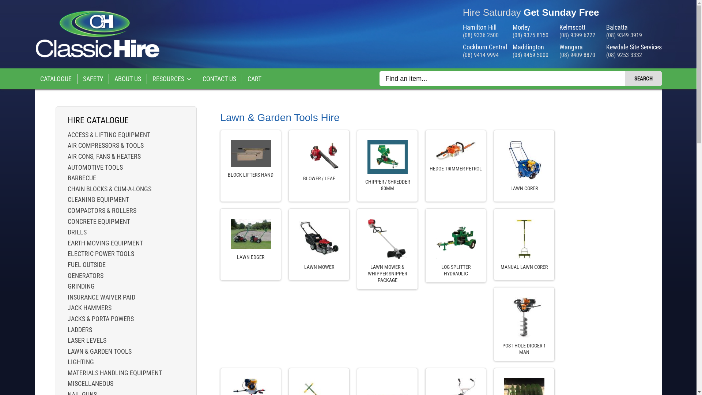 This screenshot has width=702, height=395. What do you see at coordinates (172, 79) in the screenshot?
I see `RESOURCES` at bounding box center [172, 79].